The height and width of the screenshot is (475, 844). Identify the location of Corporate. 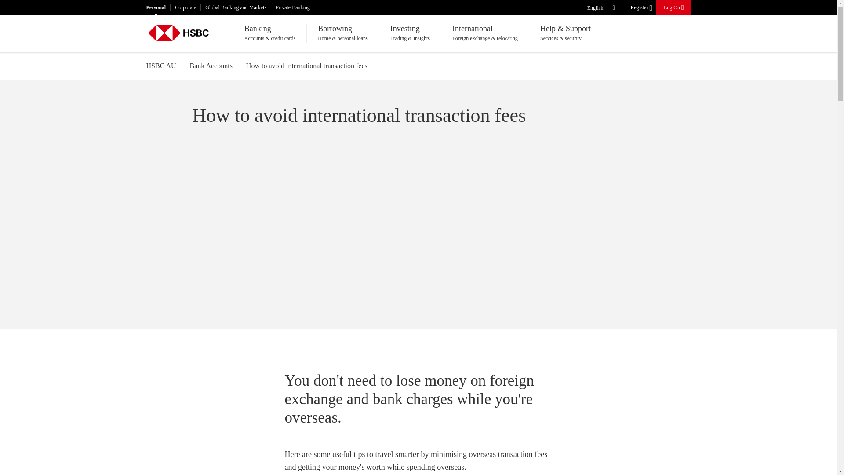
(186, 7).